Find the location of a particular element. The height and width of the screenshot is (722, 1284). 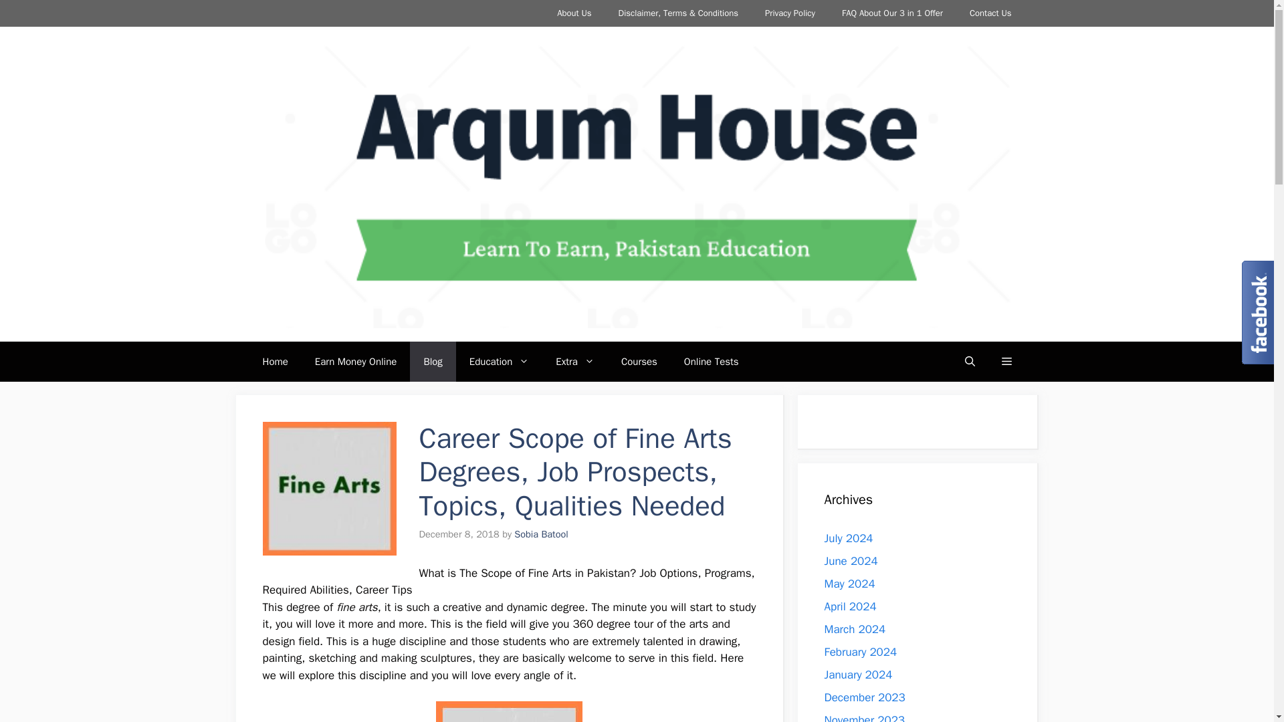

Blog is located at coordinates (432, 361).